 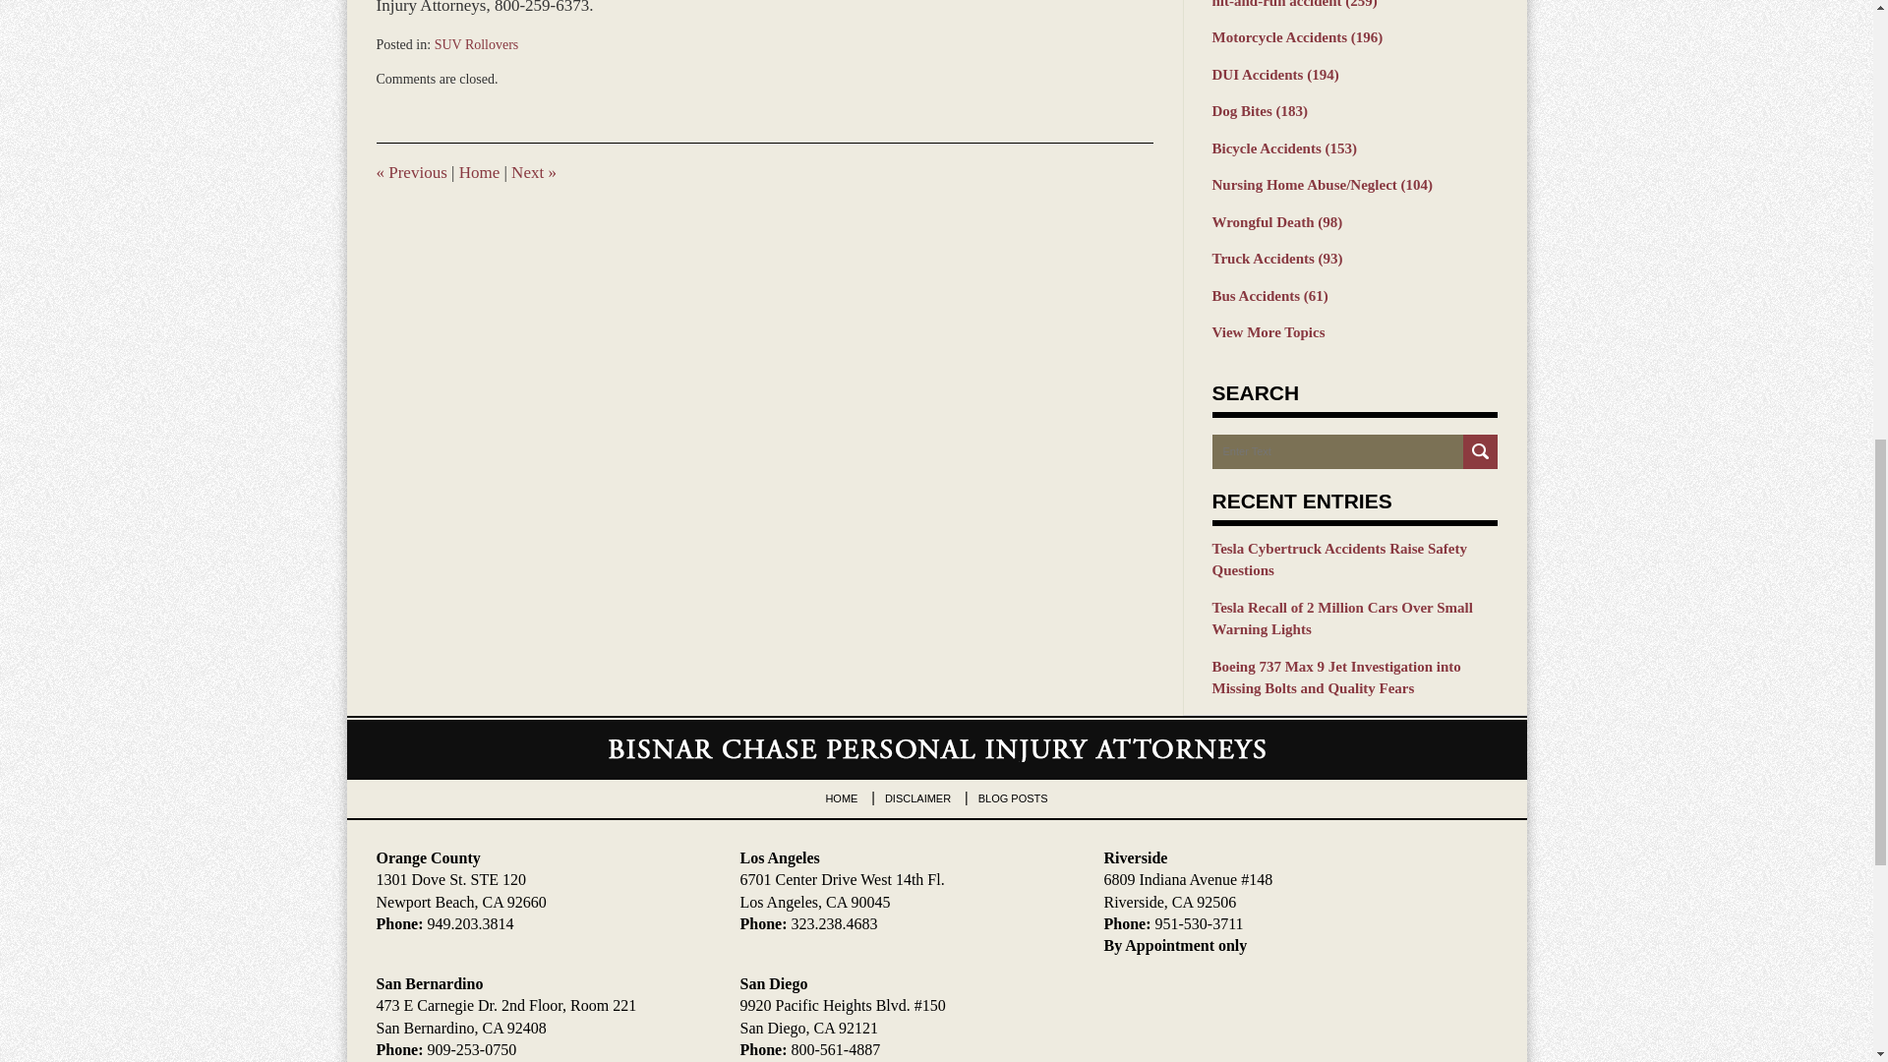 I want to click on Tesla Cybertruck Accidents Raise Safety Questions, so click(x=1354, y=559).